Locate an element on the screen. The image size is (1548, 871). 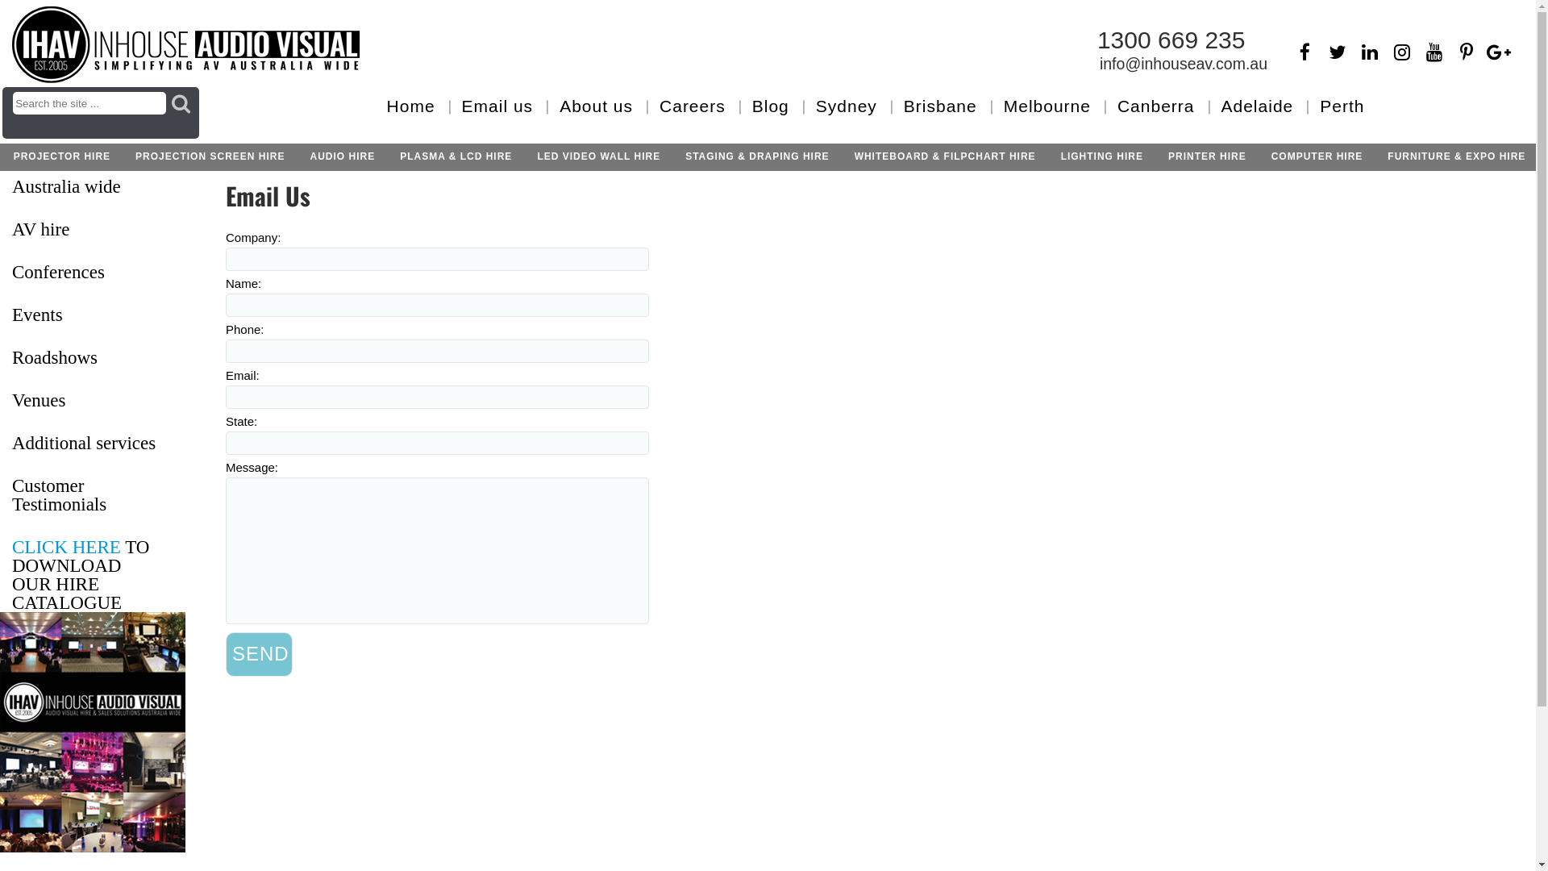
Perth is located at coordinates (1342, 106).